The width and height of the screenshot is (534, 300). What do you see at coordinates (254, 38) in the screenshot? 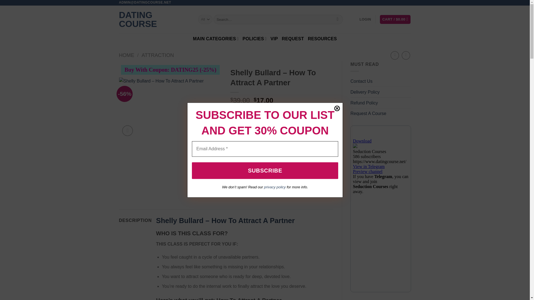
I see `POLICIES` at bounding box center [254, 38].